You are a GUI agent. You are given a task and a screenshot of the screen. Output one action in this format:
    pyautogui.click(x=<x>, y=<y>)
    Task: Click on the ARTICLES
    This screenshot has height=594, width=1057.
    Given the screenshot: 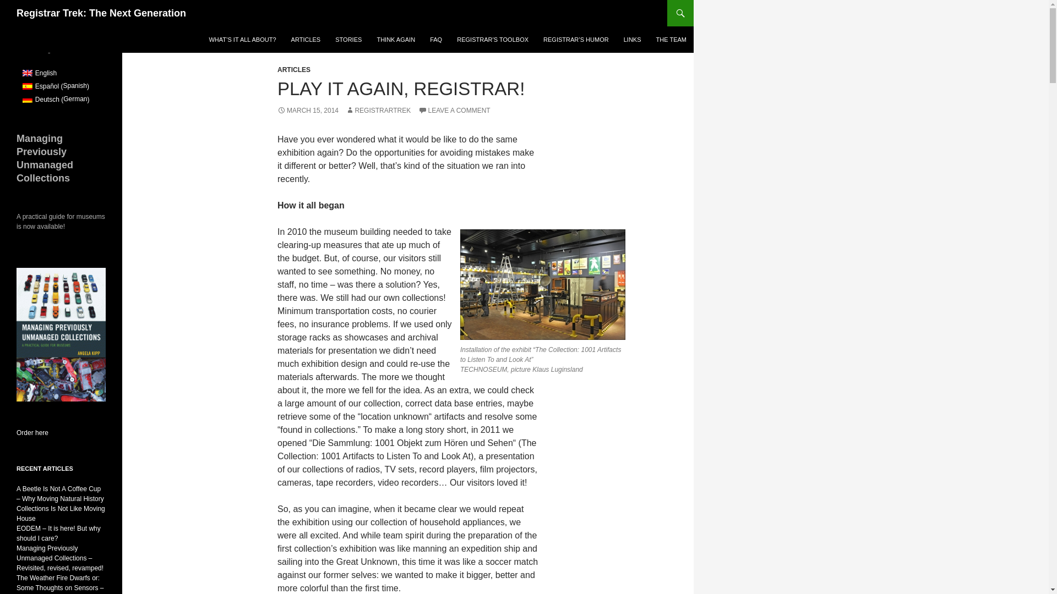 What is the action you would take?
    pyautogui.click(x=306, y=40)
    